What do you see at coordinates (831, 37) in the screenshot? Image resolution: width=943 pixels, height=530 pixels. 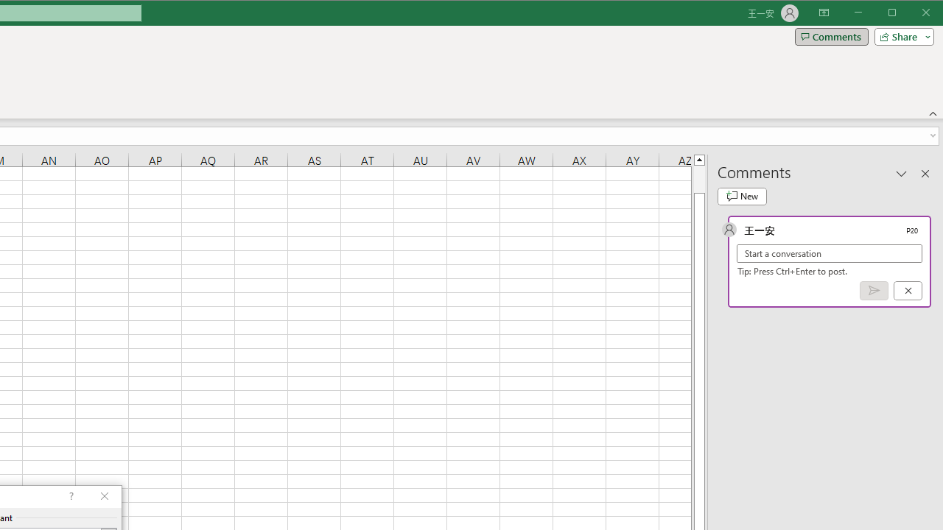 I see `Comments` at bounding box center [831, 37].